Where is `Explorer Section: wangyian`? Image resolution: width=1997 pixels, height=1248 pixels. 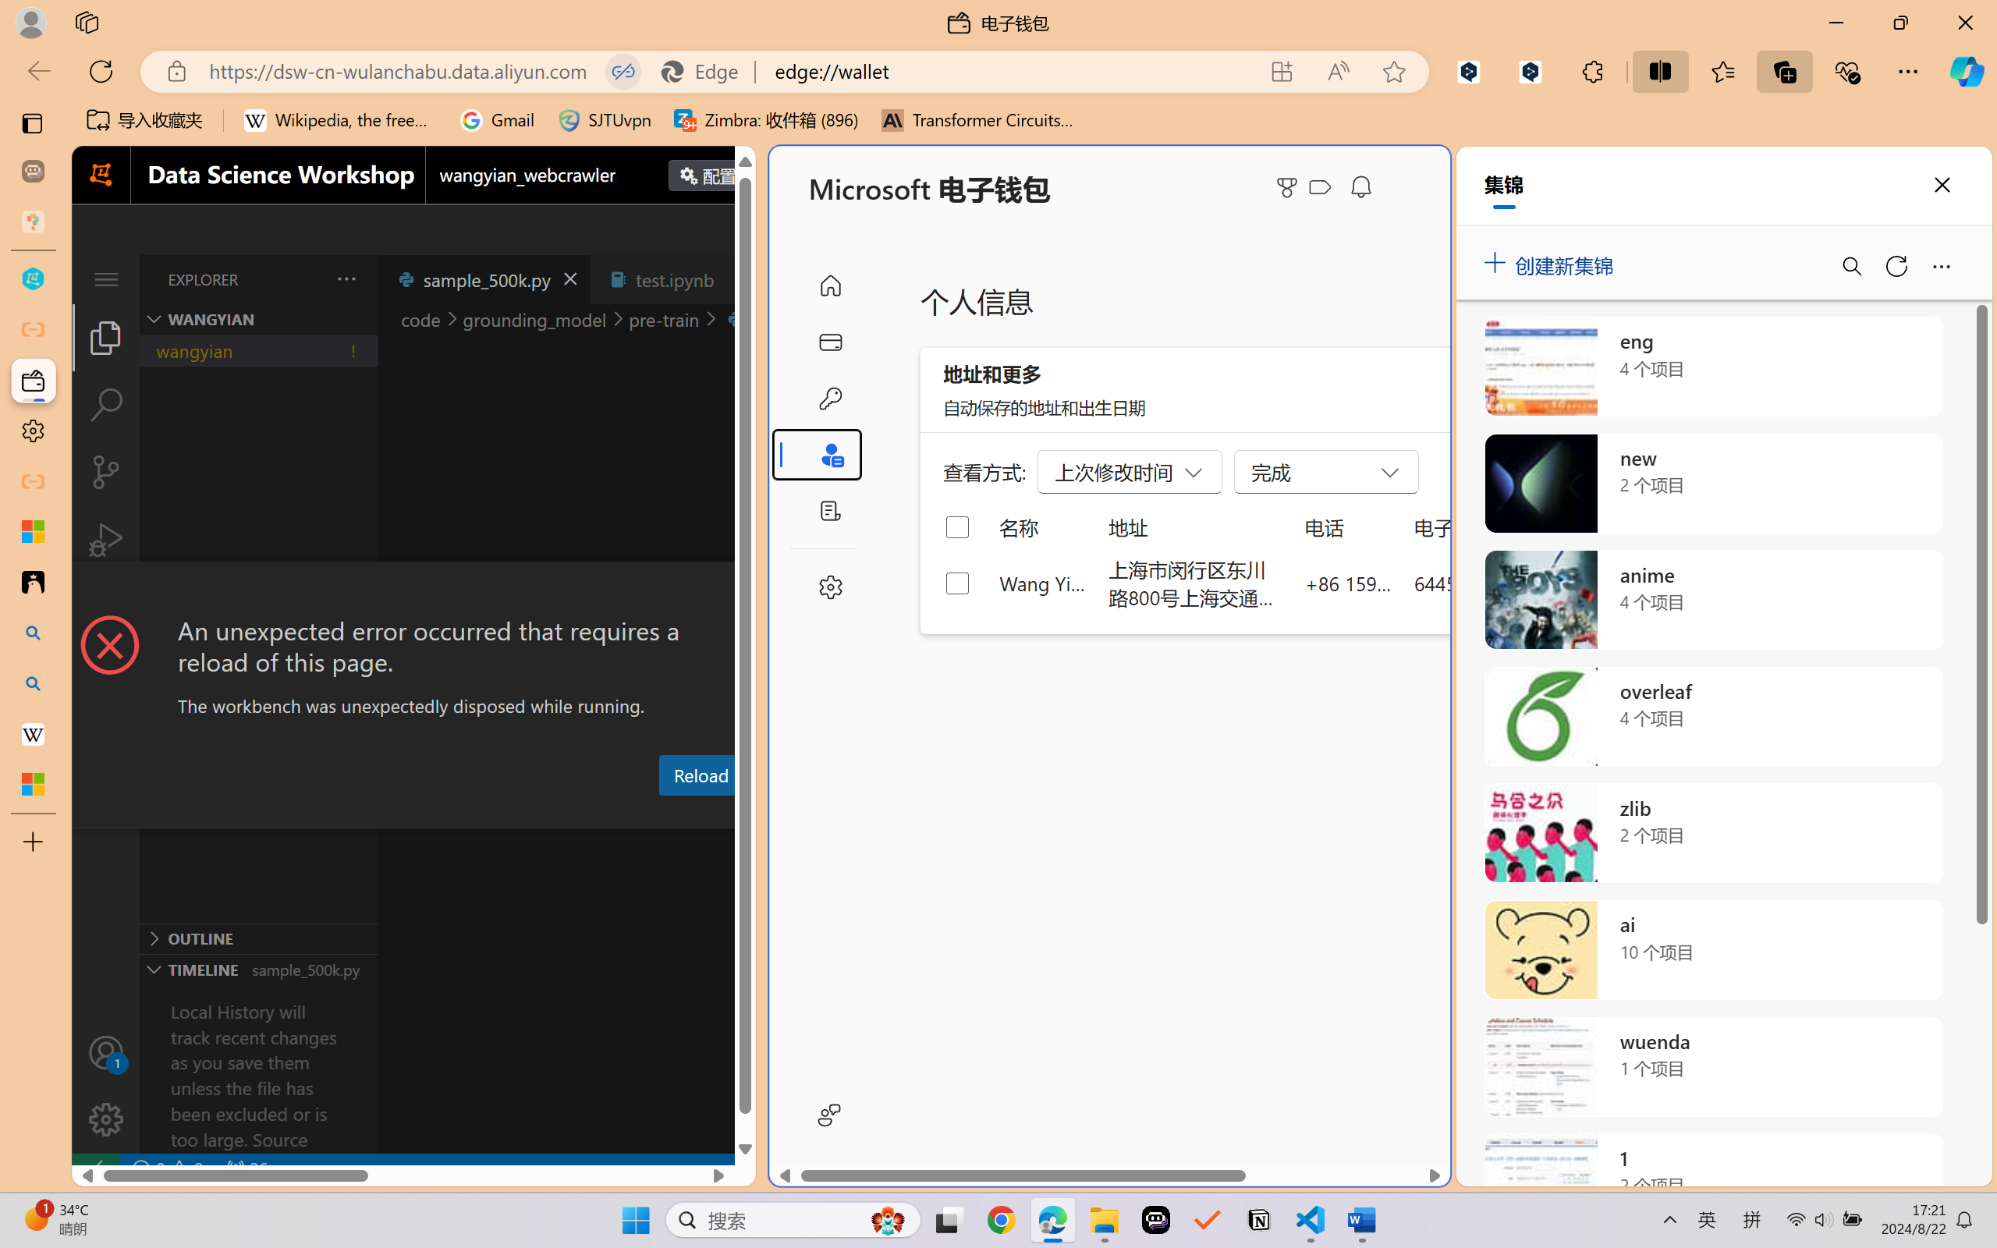 Explorer Section: wangyian is located at coordinates (258, 319).